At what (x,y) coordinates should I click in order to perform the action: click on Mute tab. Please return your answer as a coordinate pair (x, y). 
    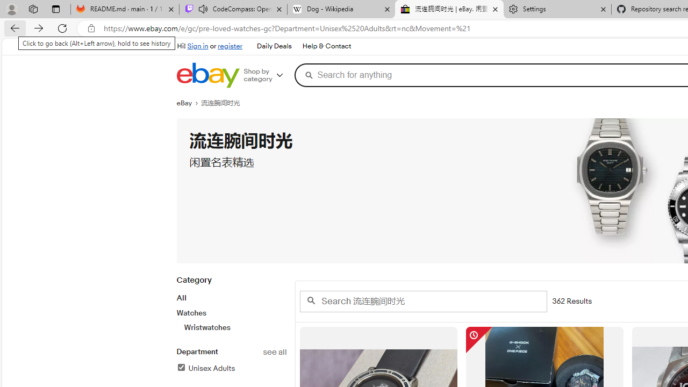
    Looking at the image, I should click on (203, 9).